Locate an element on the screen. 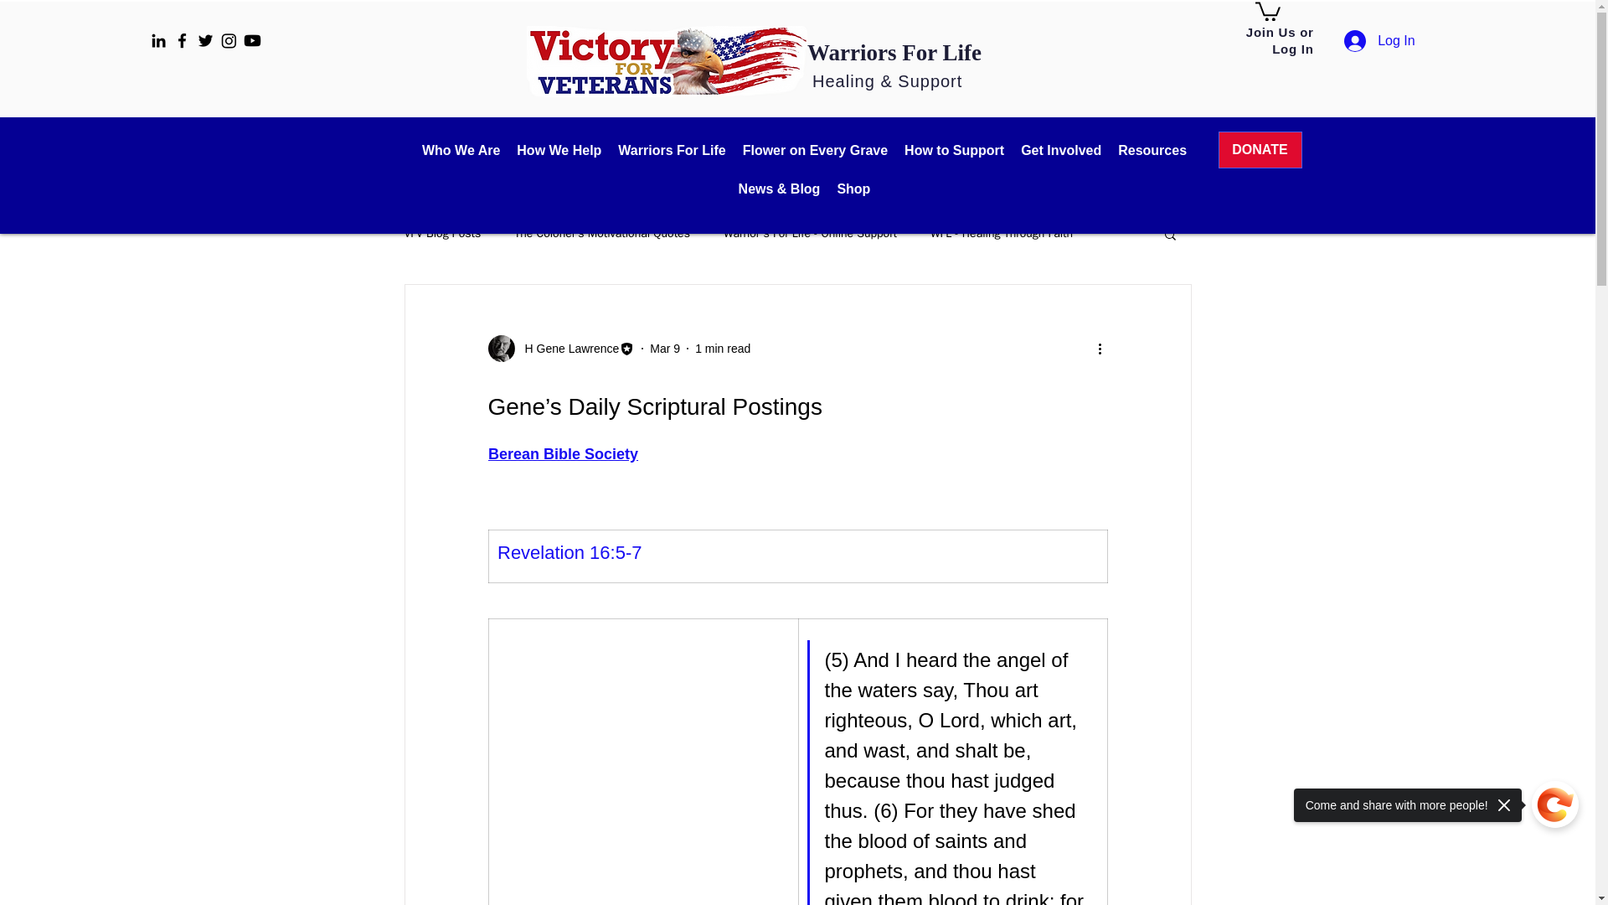  Warriors For Life is located at coordinates (671, 150).